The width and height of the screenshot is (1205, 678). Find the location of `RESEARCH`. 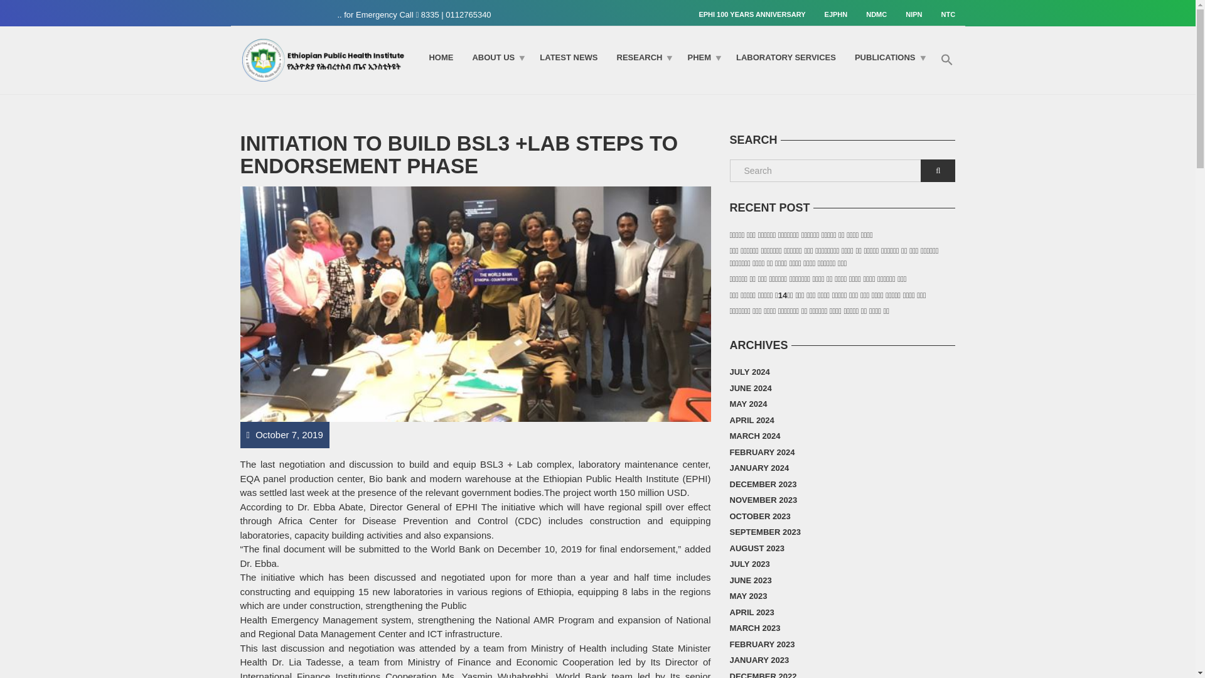

RESEARCH is located at coordinates (643, 57).